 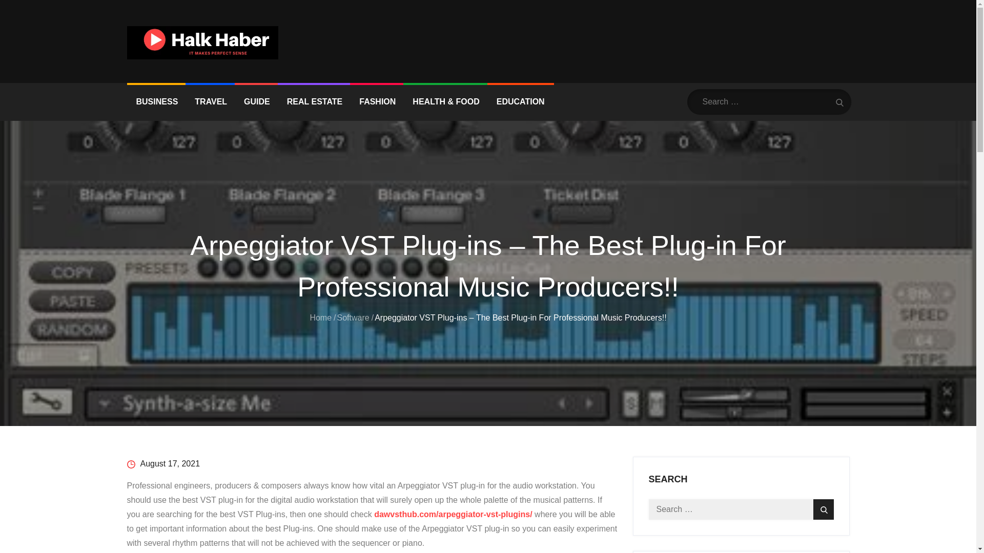 I want to click on August 17, 2021, so click(x=163, y=463).